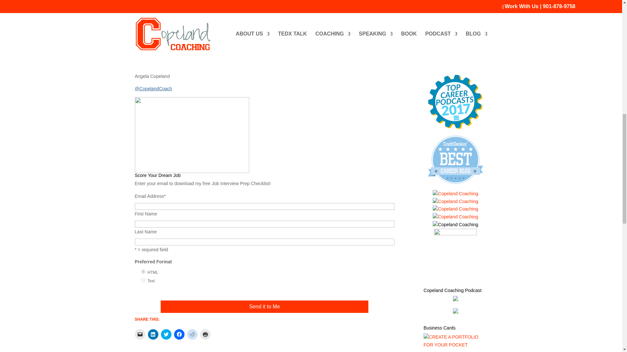 The width and height of the screenshot is (627, 352). Describe the element at coordinates (179, 334) in the screenshot. I see `Click to share on Facebook` at that location.